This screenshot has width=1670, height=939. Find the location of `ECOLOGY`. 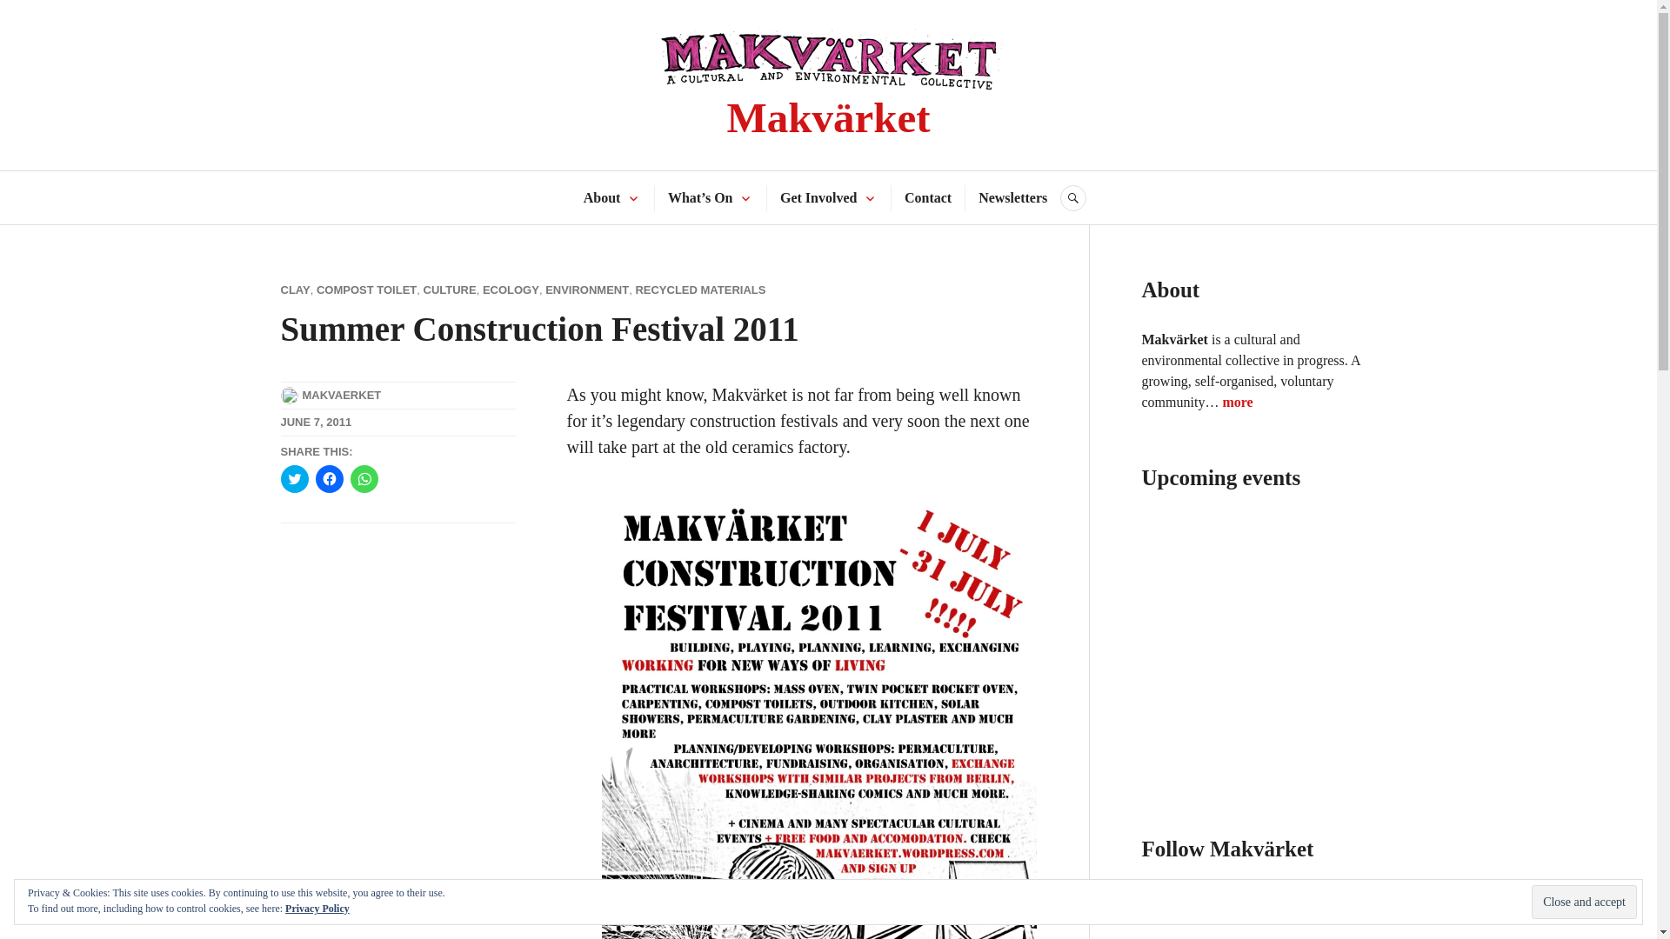

ECOLOGY is located at coordinates (511, 290).